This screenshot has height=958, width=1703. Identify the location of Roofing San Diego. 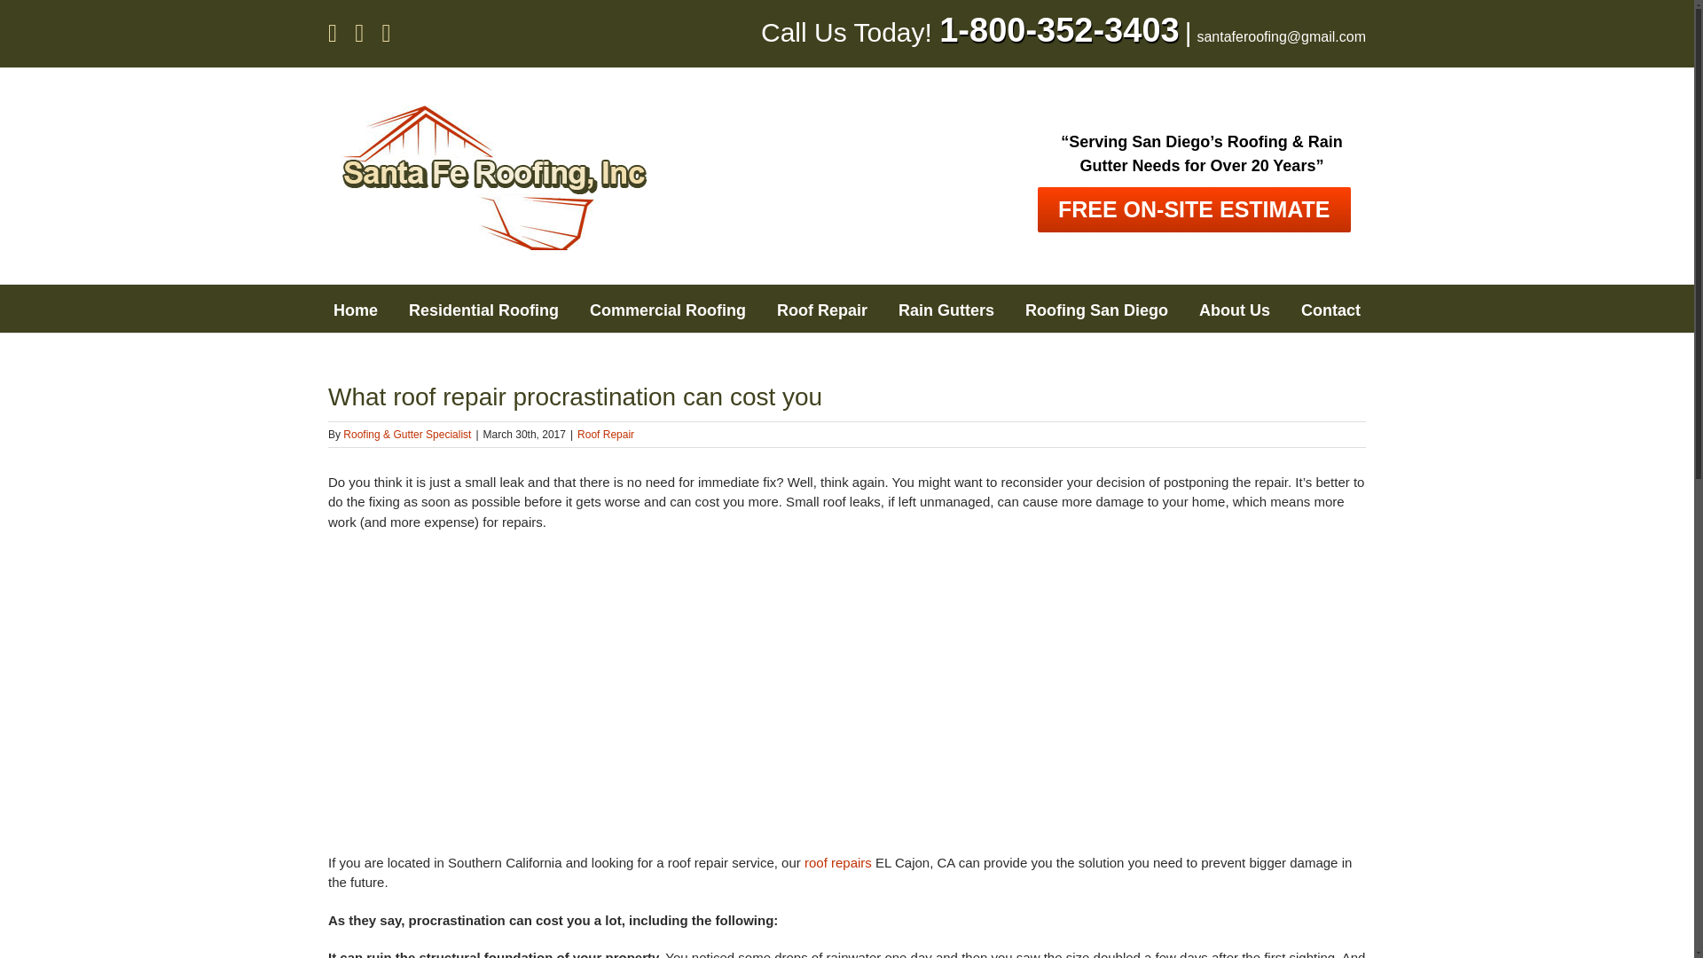
(1096, 308).